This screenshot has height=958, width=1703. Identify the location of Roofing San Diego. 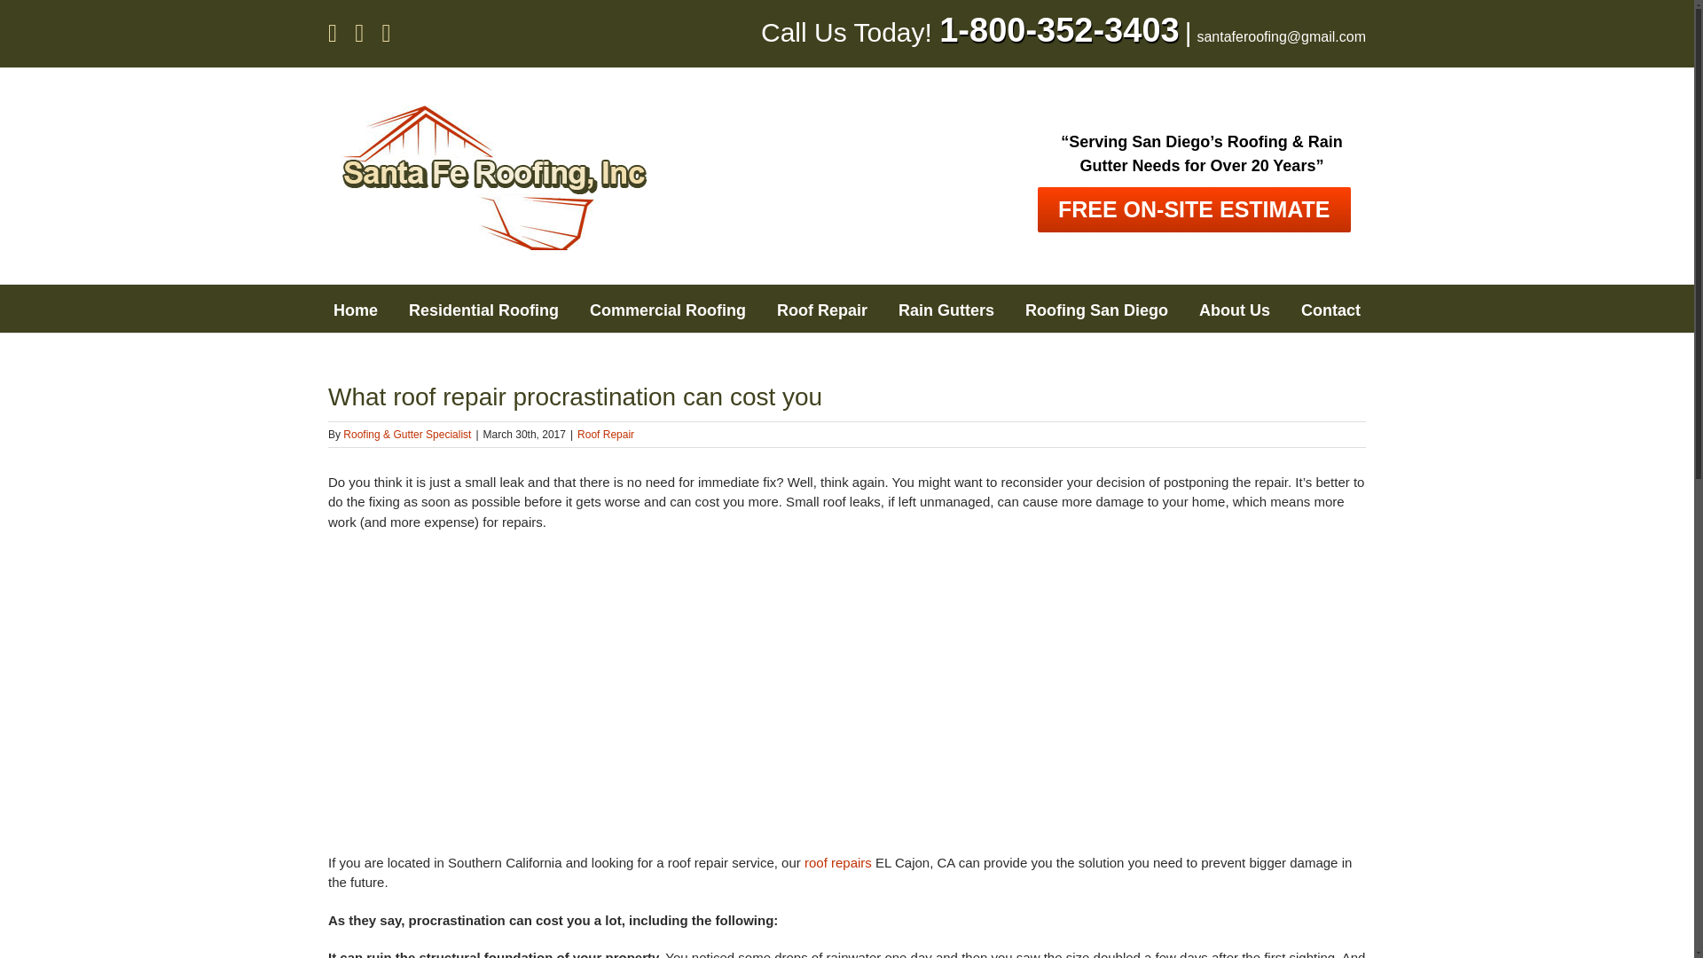
(1096, 308).